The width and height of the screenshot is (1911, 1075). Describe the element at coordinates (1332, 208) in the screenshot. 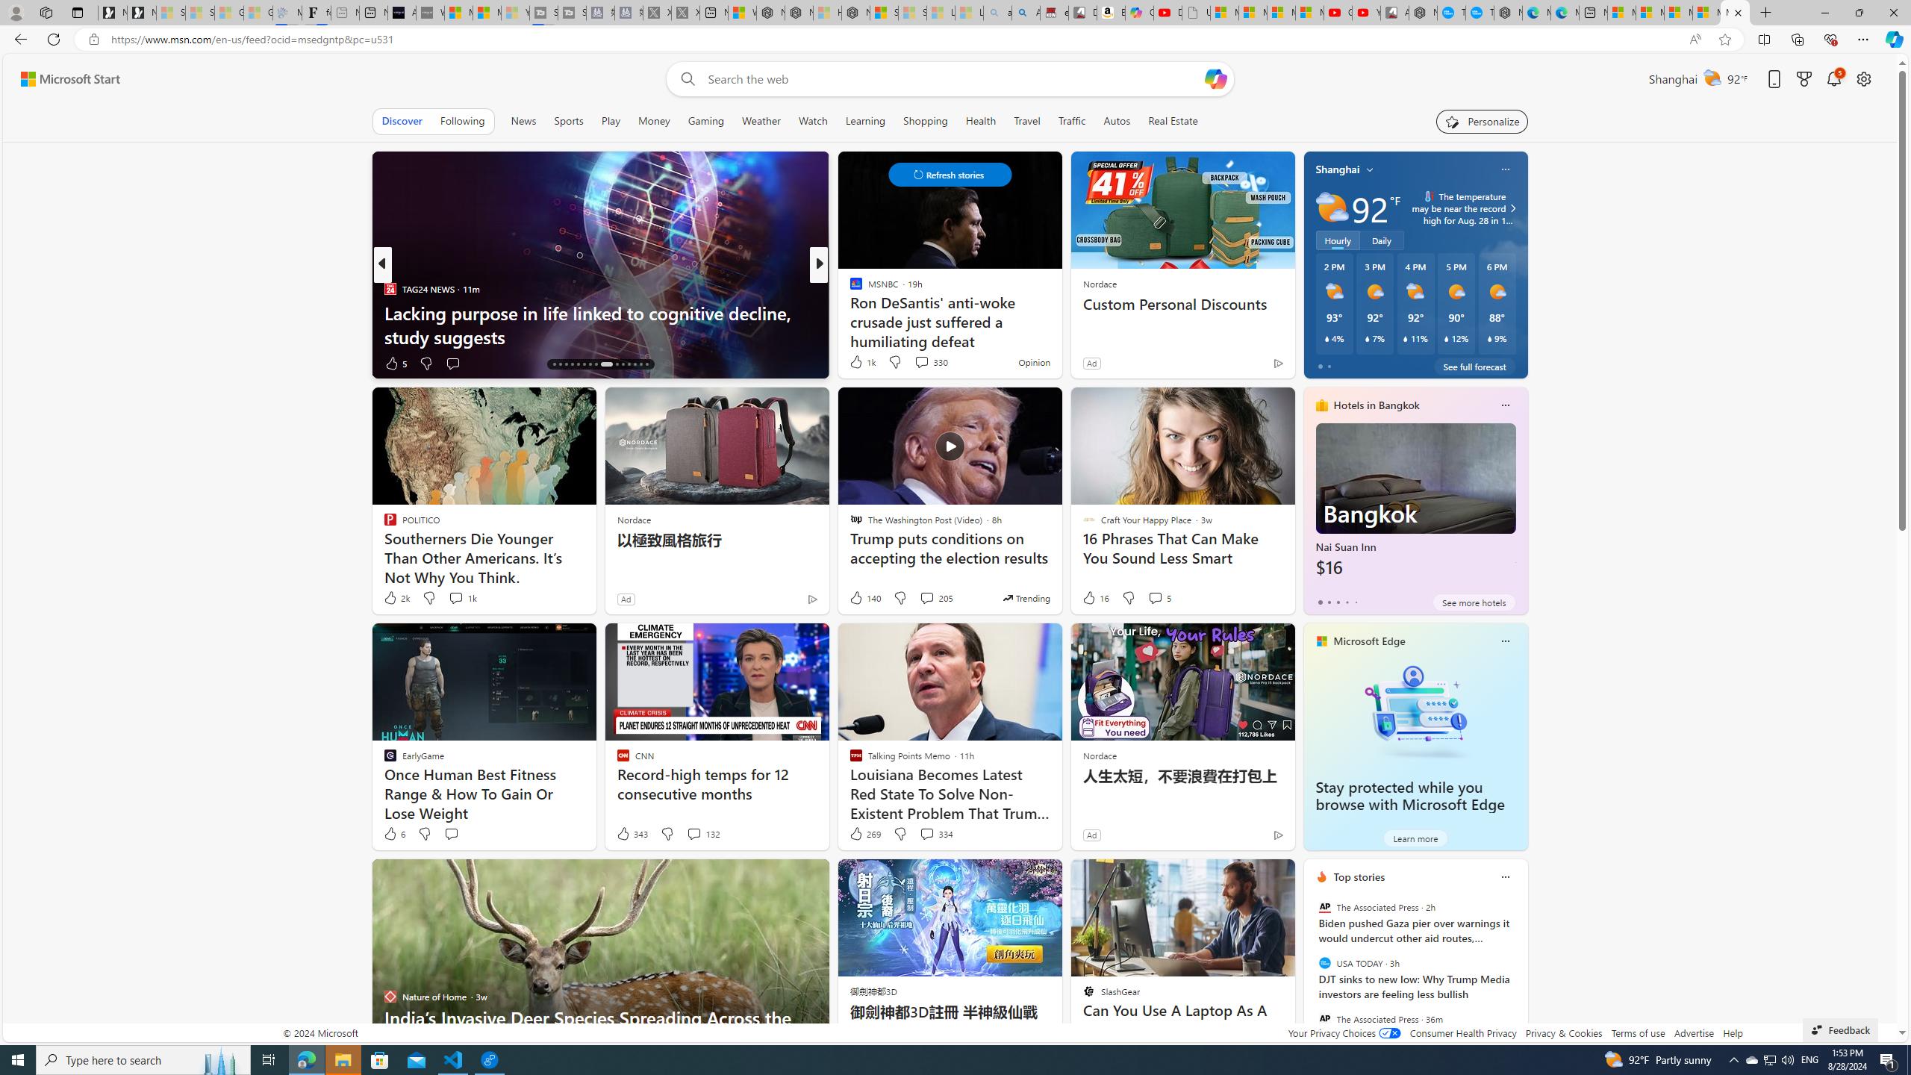

I see `Partly sunny` at that location.